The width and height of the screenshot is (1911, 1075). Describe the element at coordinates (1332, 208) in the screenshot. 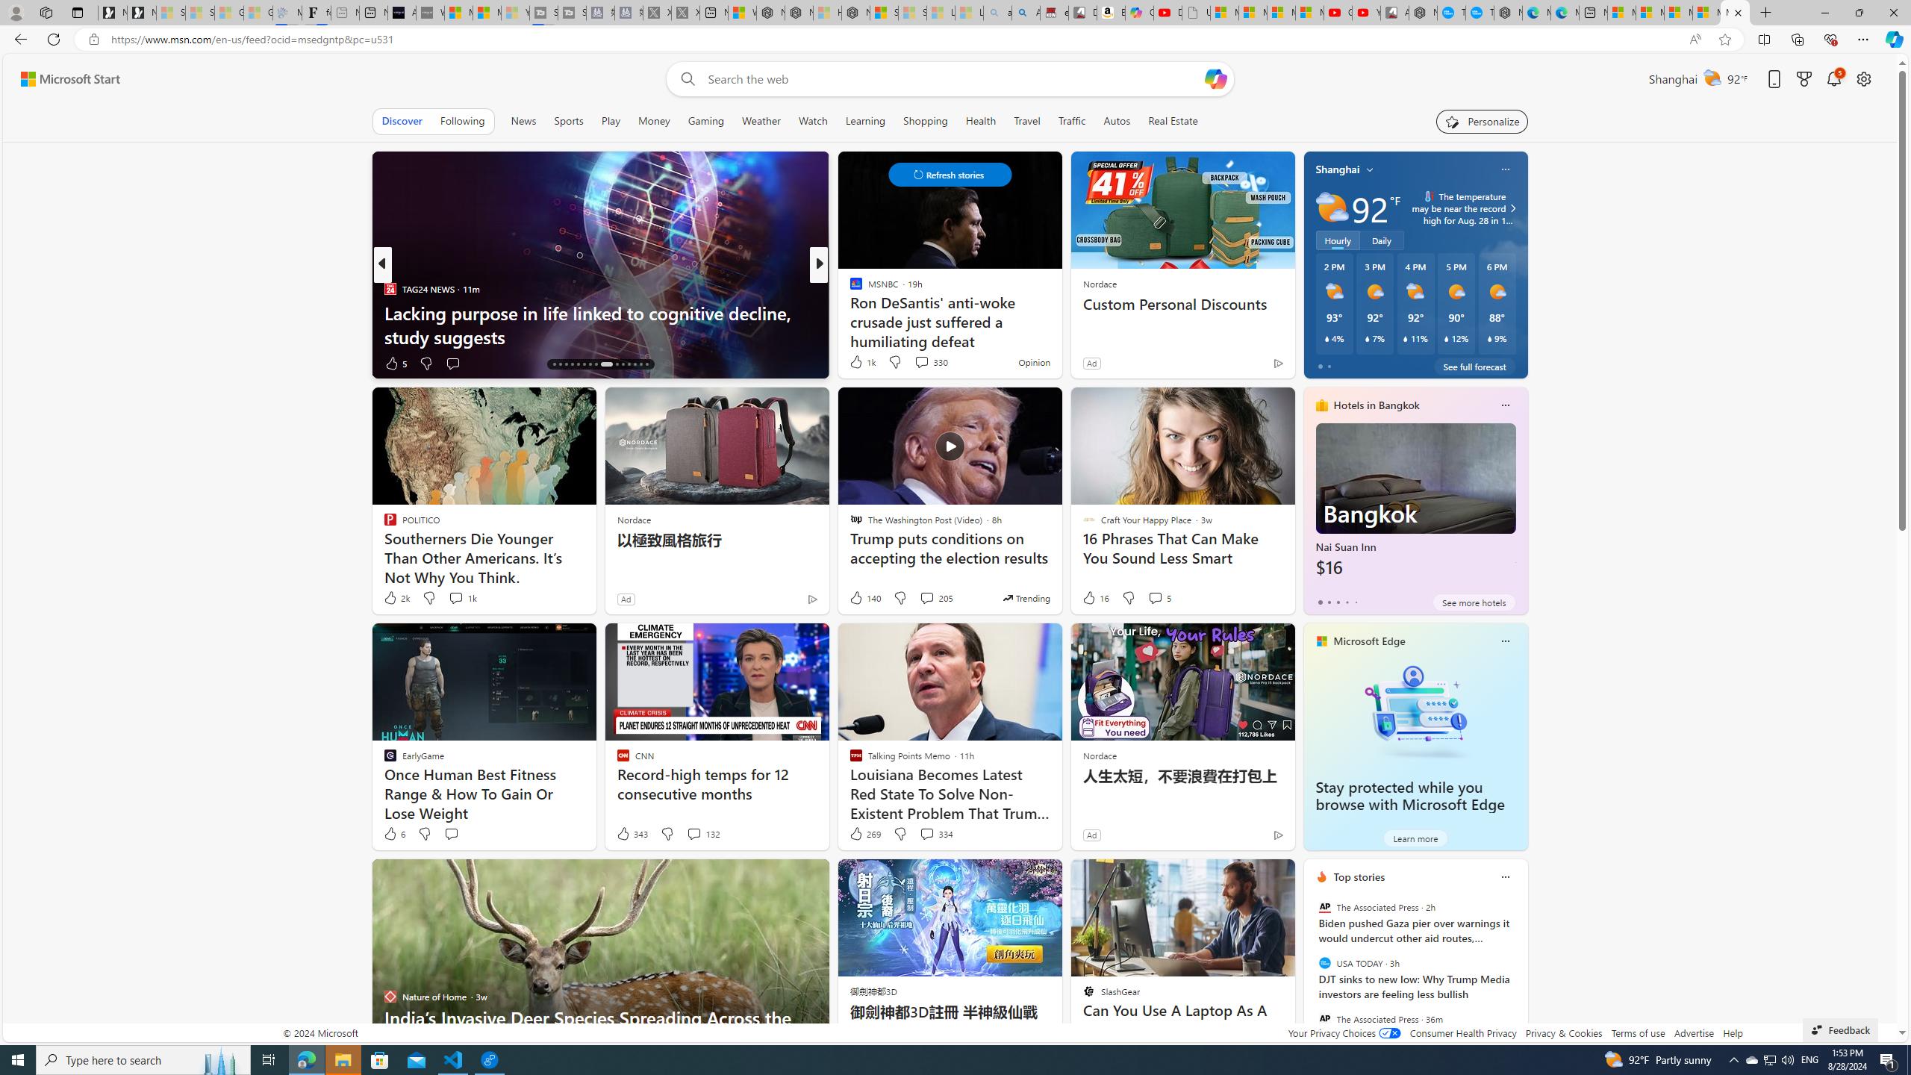

I see `Partly sunny` at that location.